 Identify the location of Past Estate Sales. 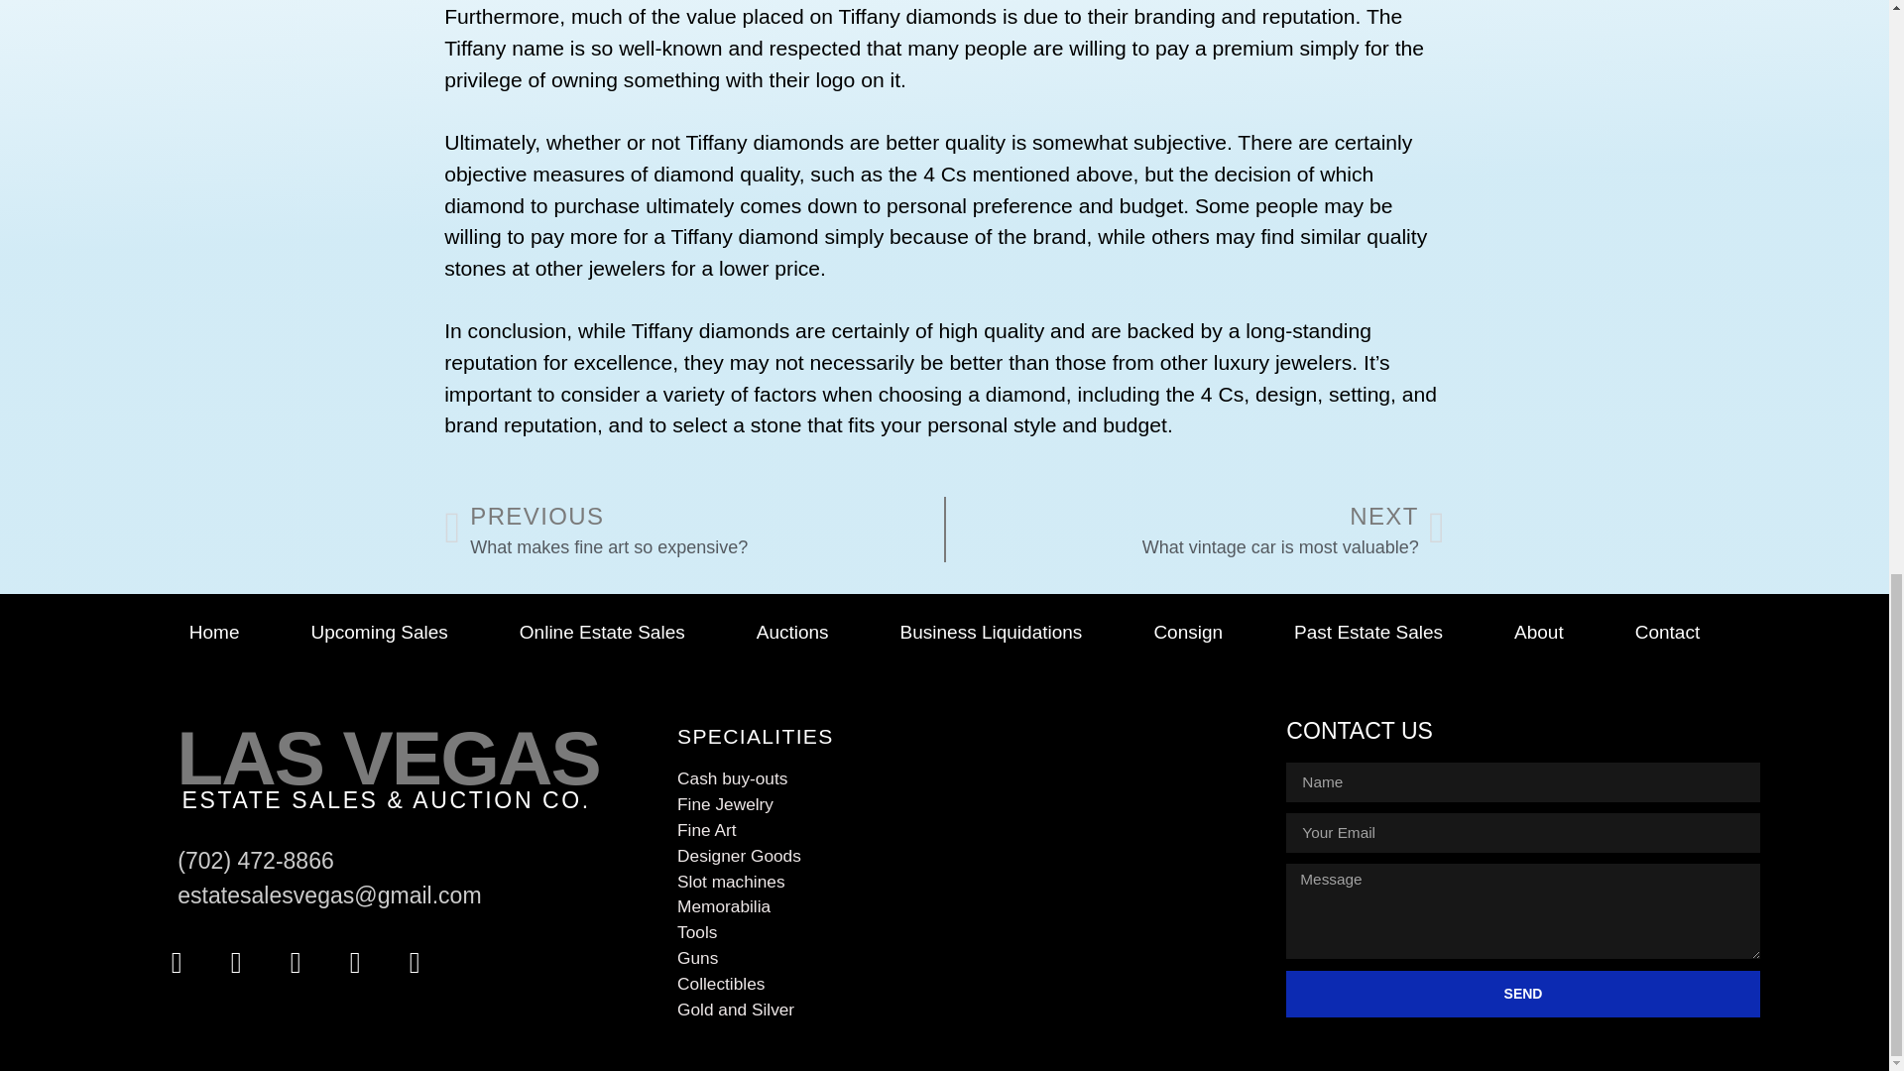
(692, 530).